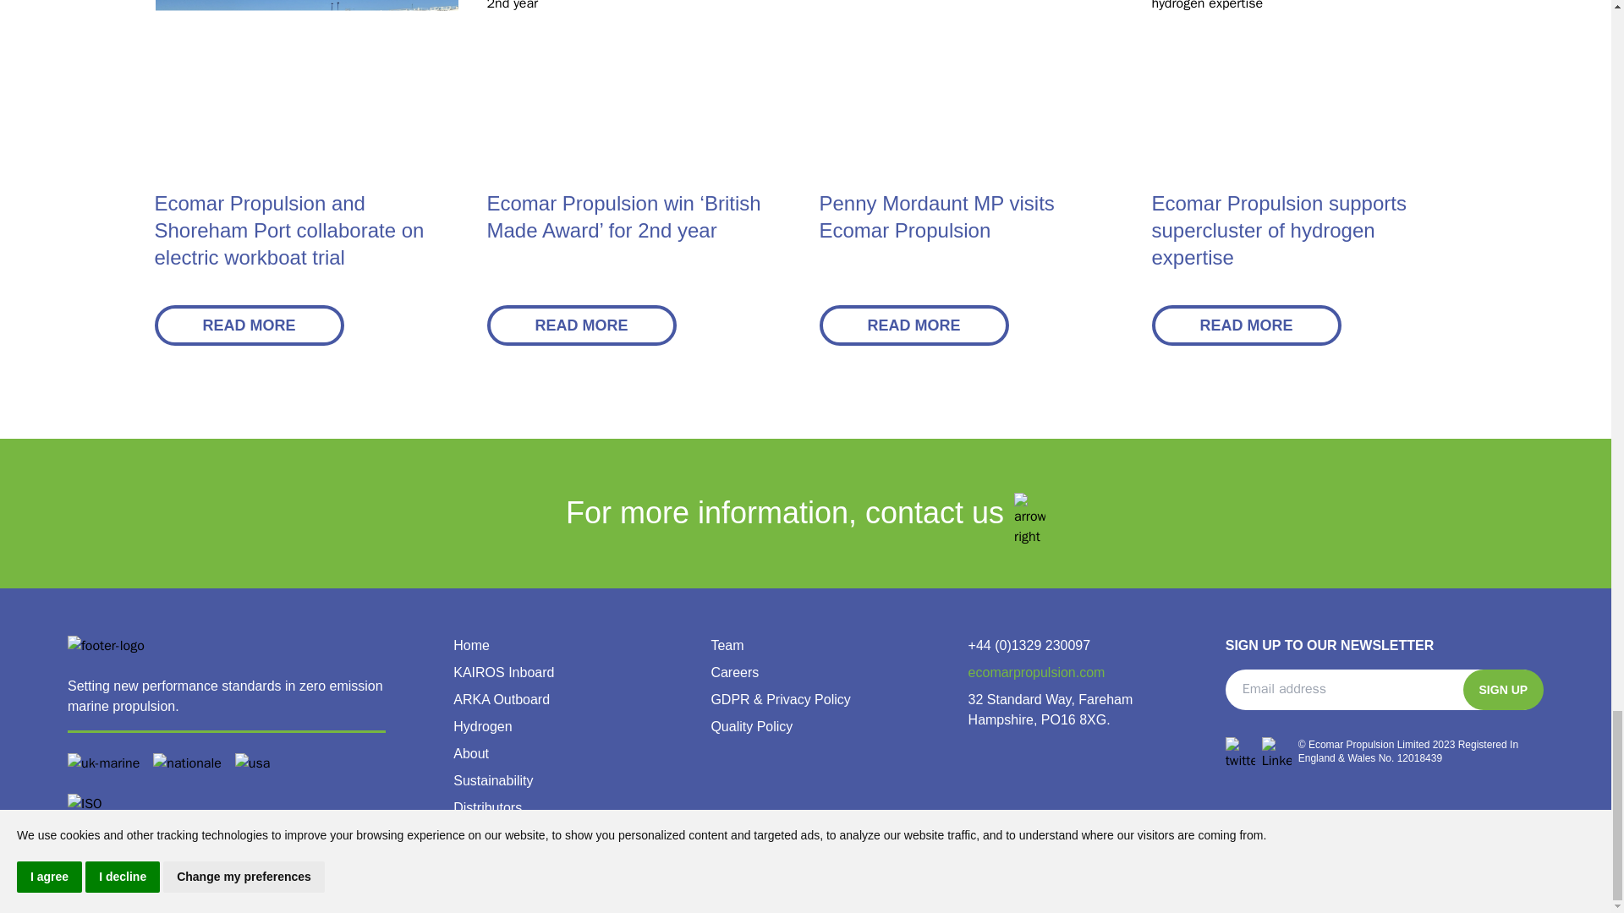 This screenshot has height=913, width=1624. I want to click on READ MORE, so click(913, 325).